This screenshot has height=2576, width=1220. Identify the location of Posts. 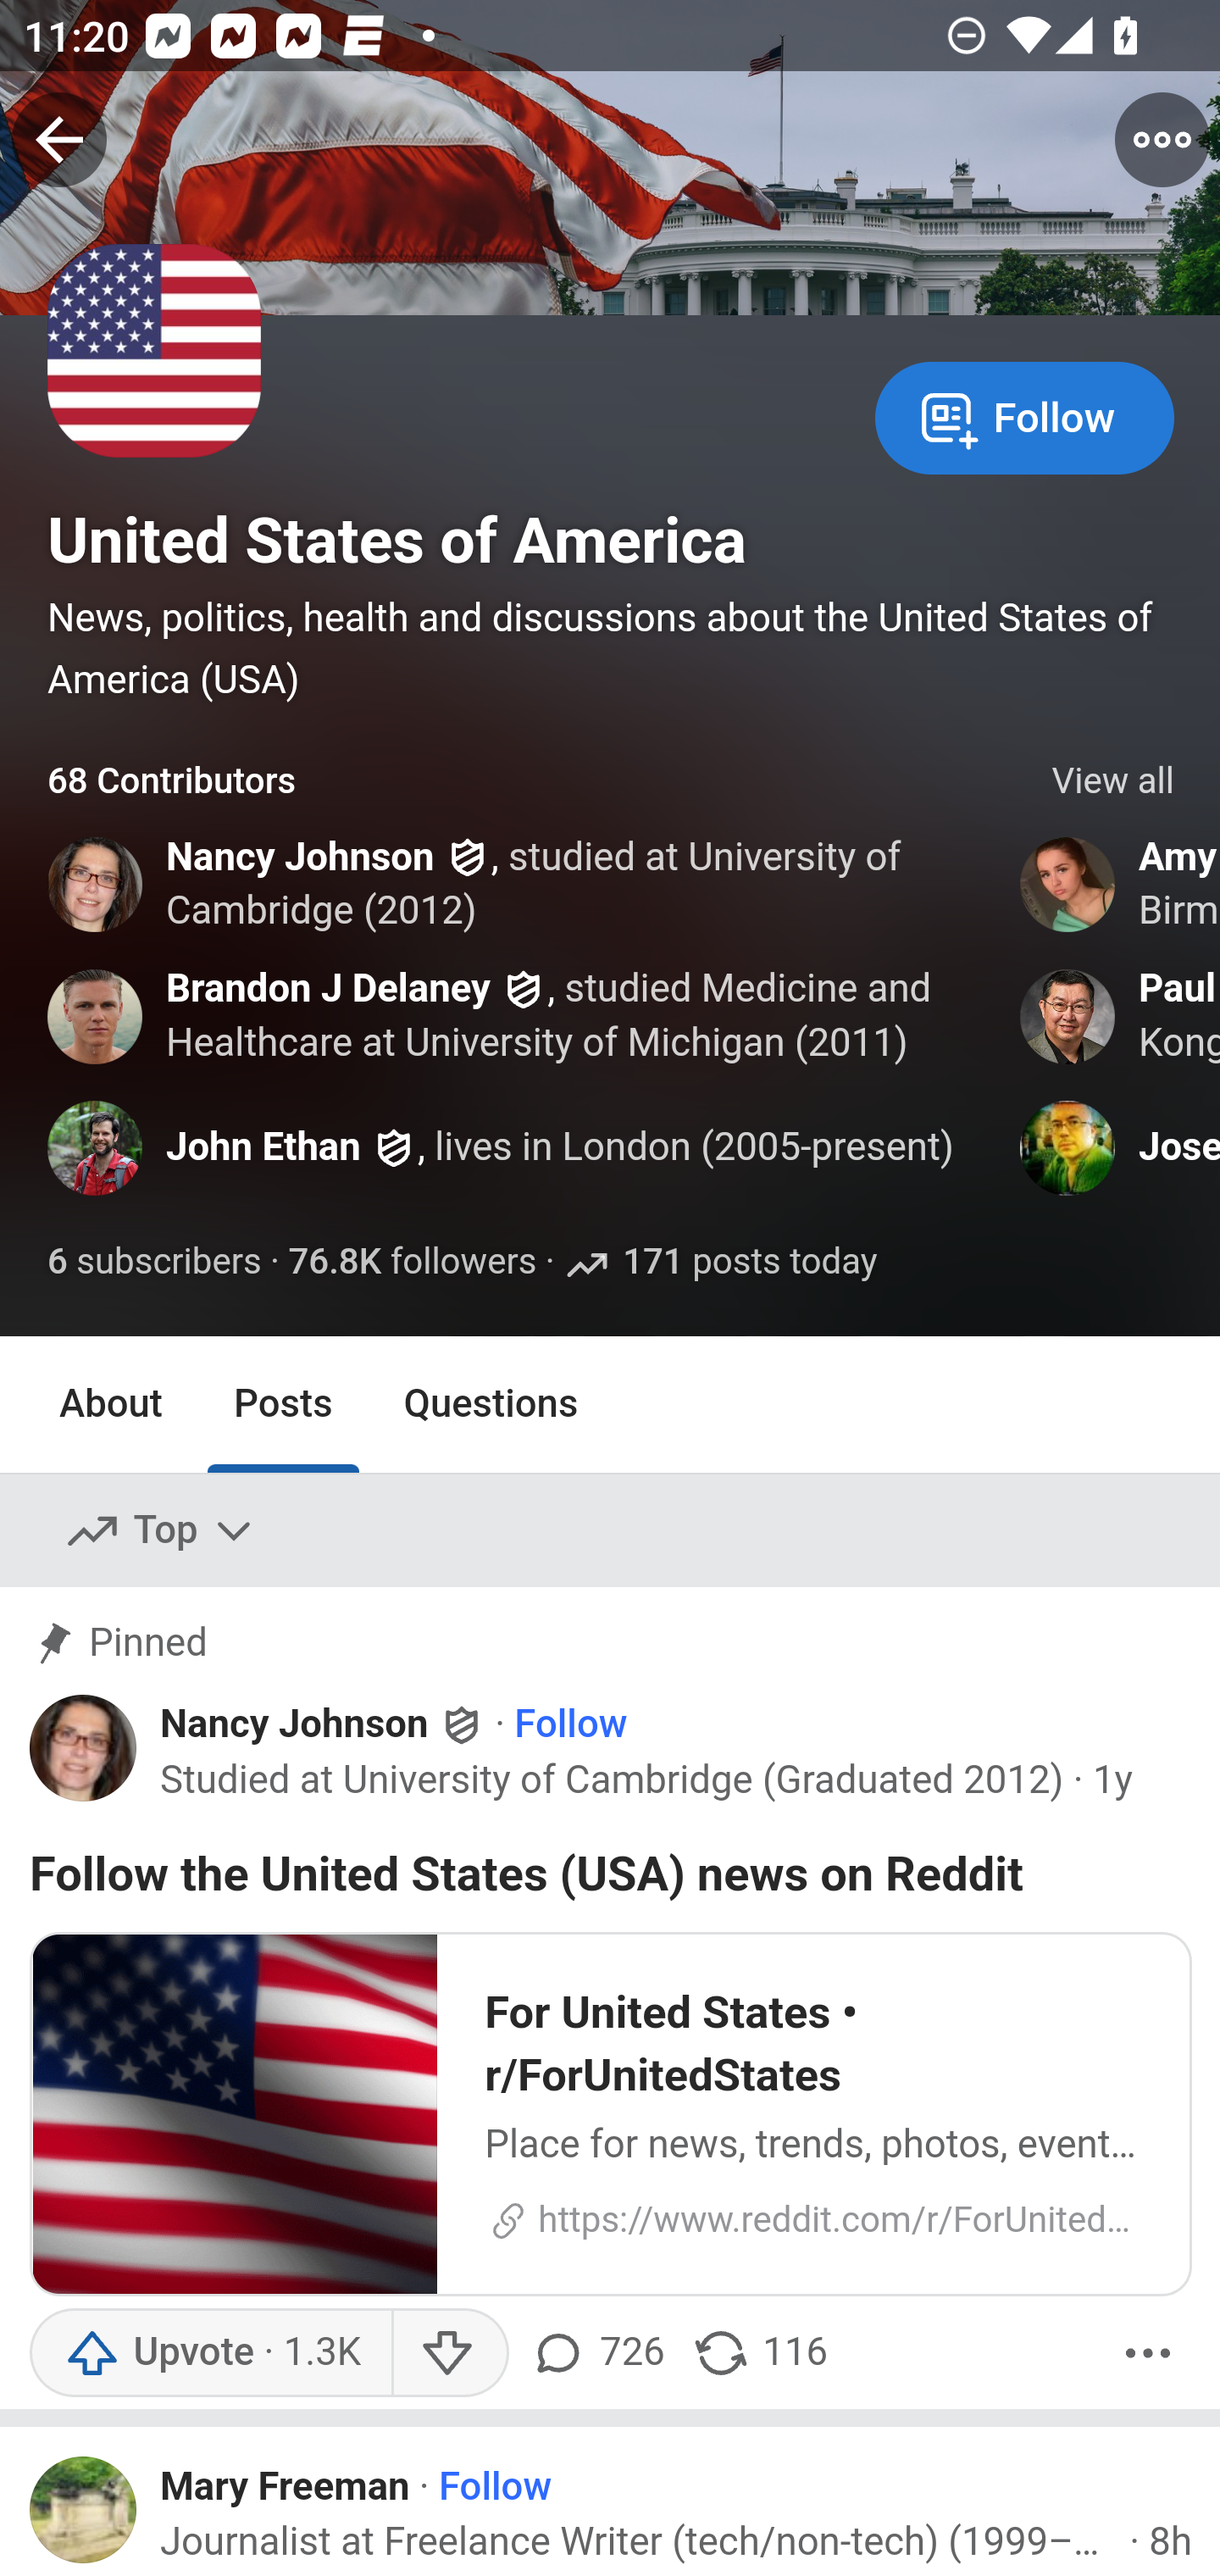
(282, 1403).